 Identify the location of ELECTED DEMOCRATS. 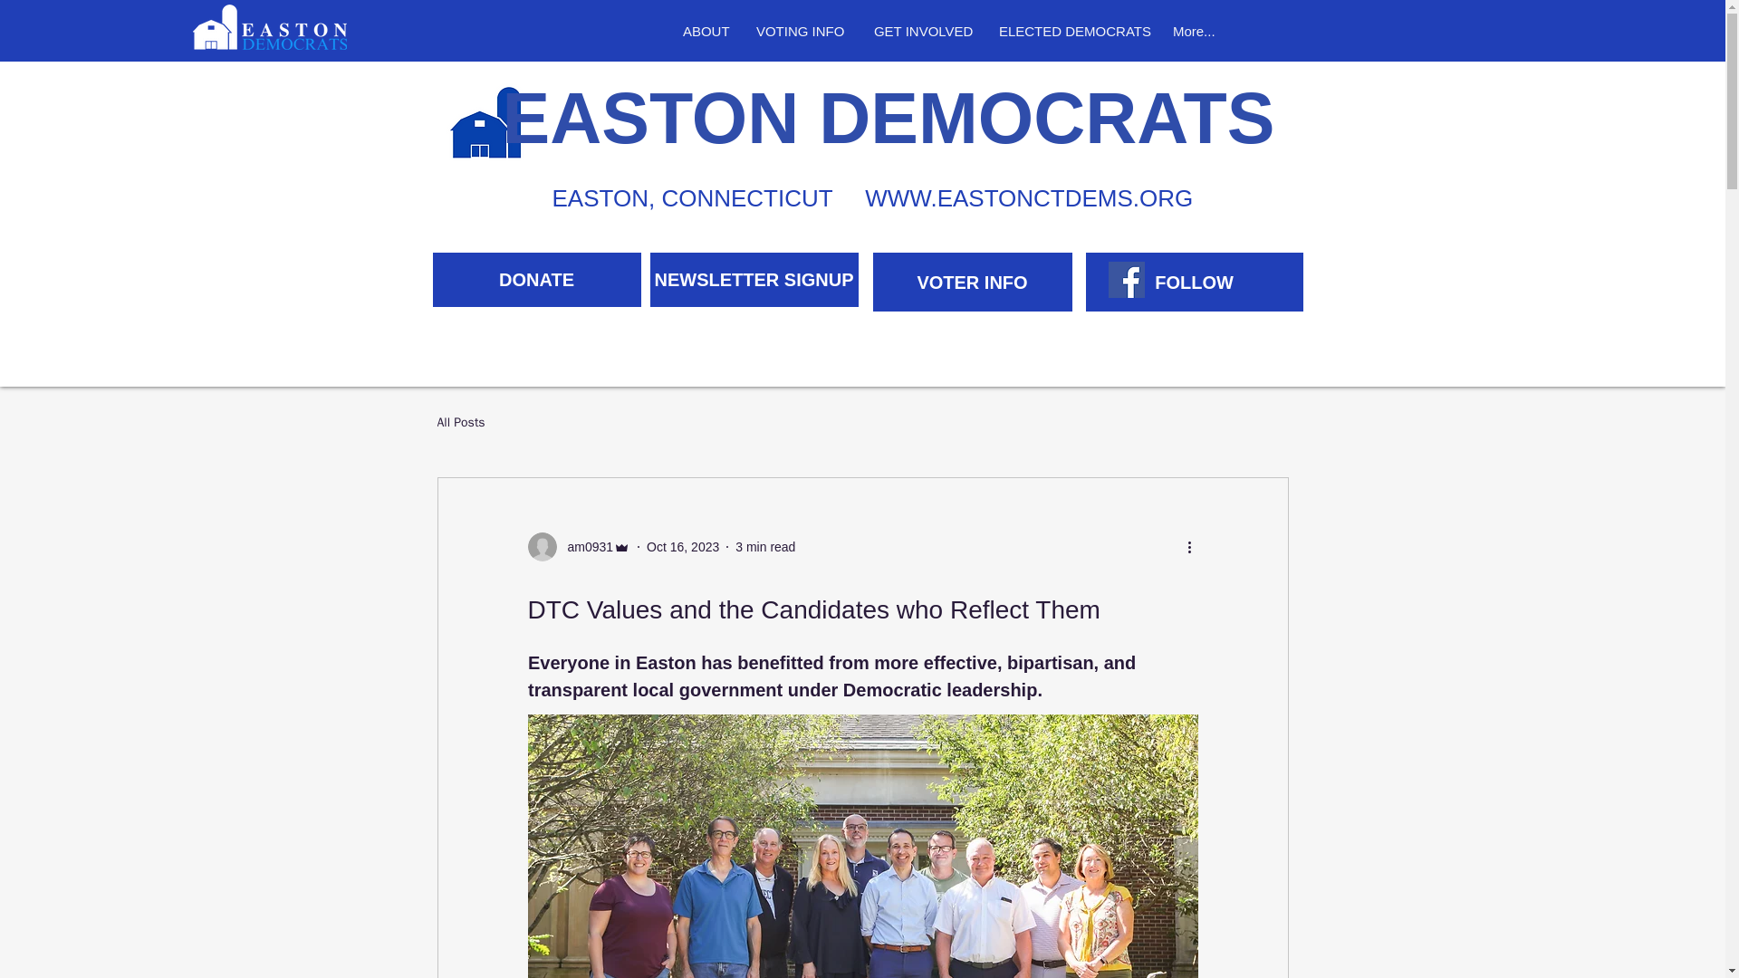
(1072, 32).